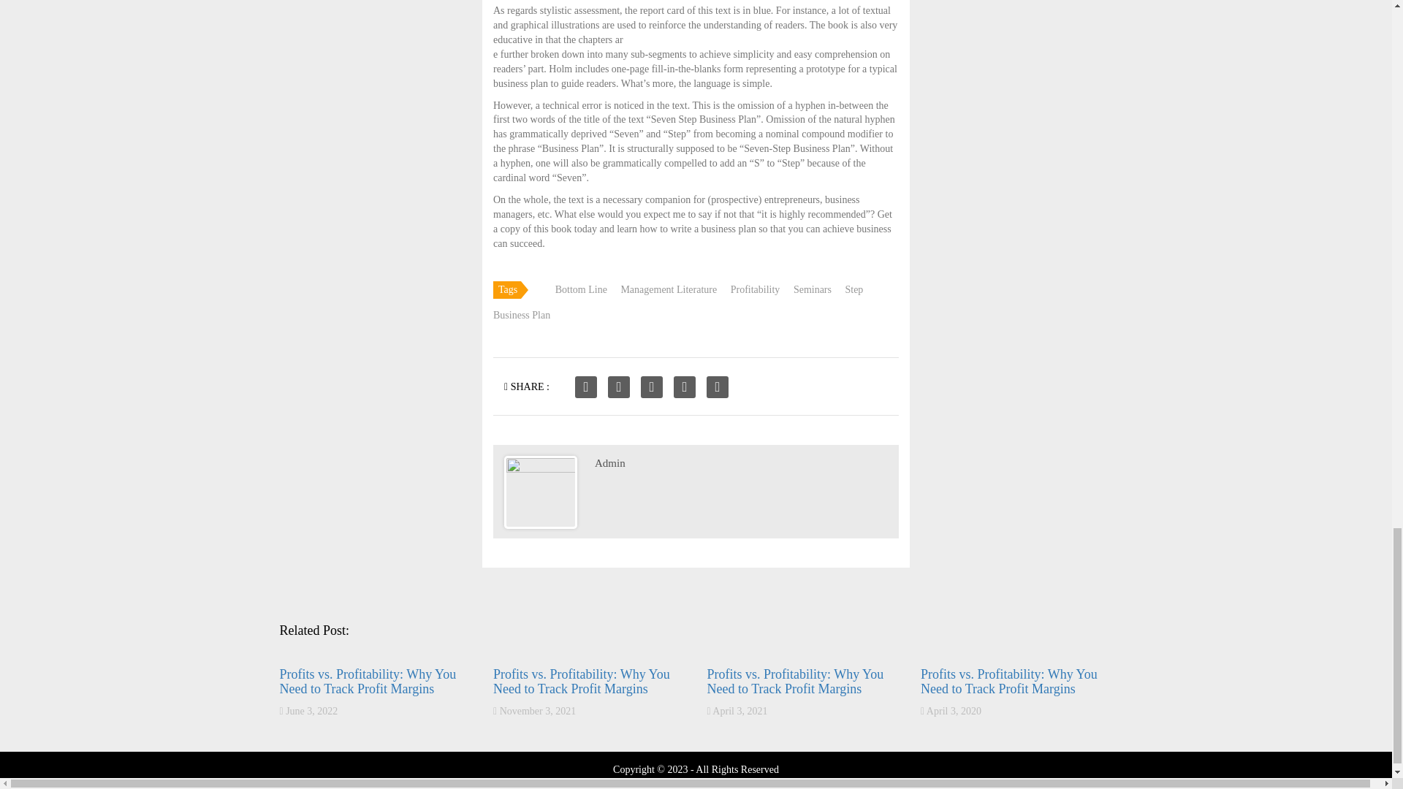 The image size is (1403, 789). I want to click on Share on Facebook, so click(586, 387).